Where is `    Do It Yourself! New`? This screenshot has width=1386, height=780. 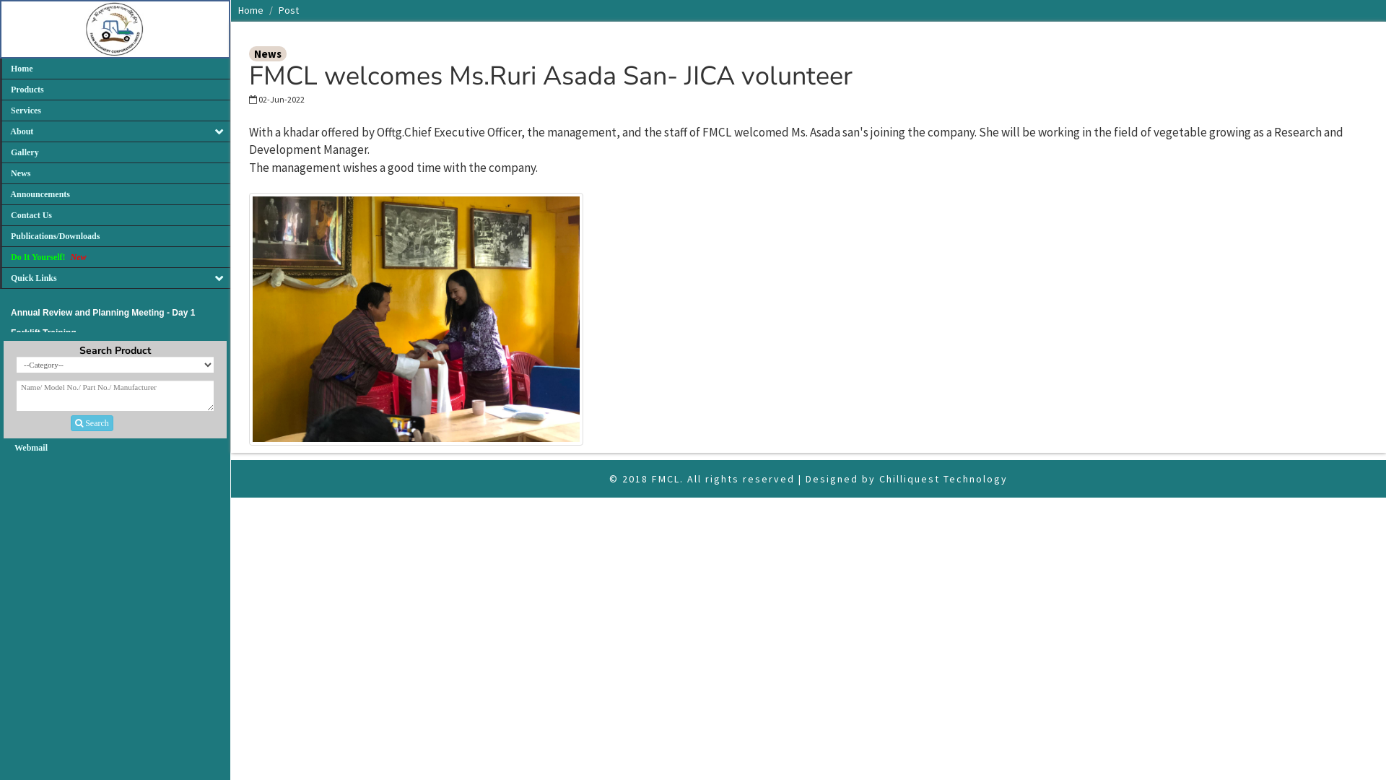
    Do It Yourself! New is located at coordinates (115, 257).